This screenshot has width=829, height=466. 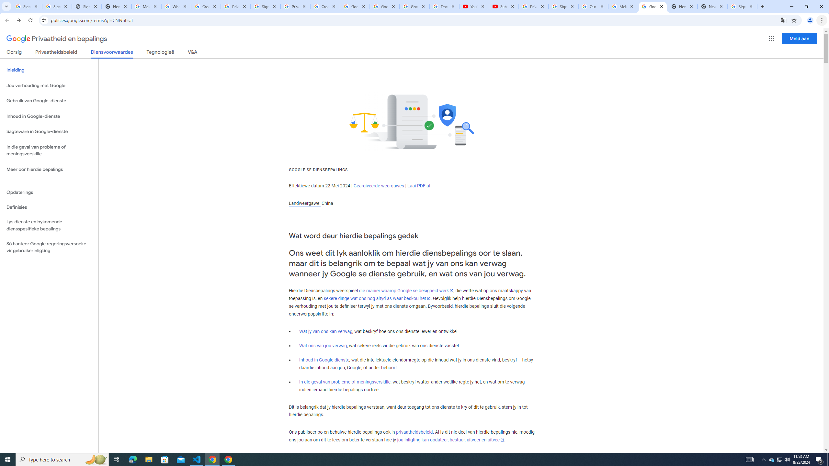 What do you see at coordinates (49, 85) in the screenshot?
I see `Jou verhouding met Google` at bounding box center [49, 85].